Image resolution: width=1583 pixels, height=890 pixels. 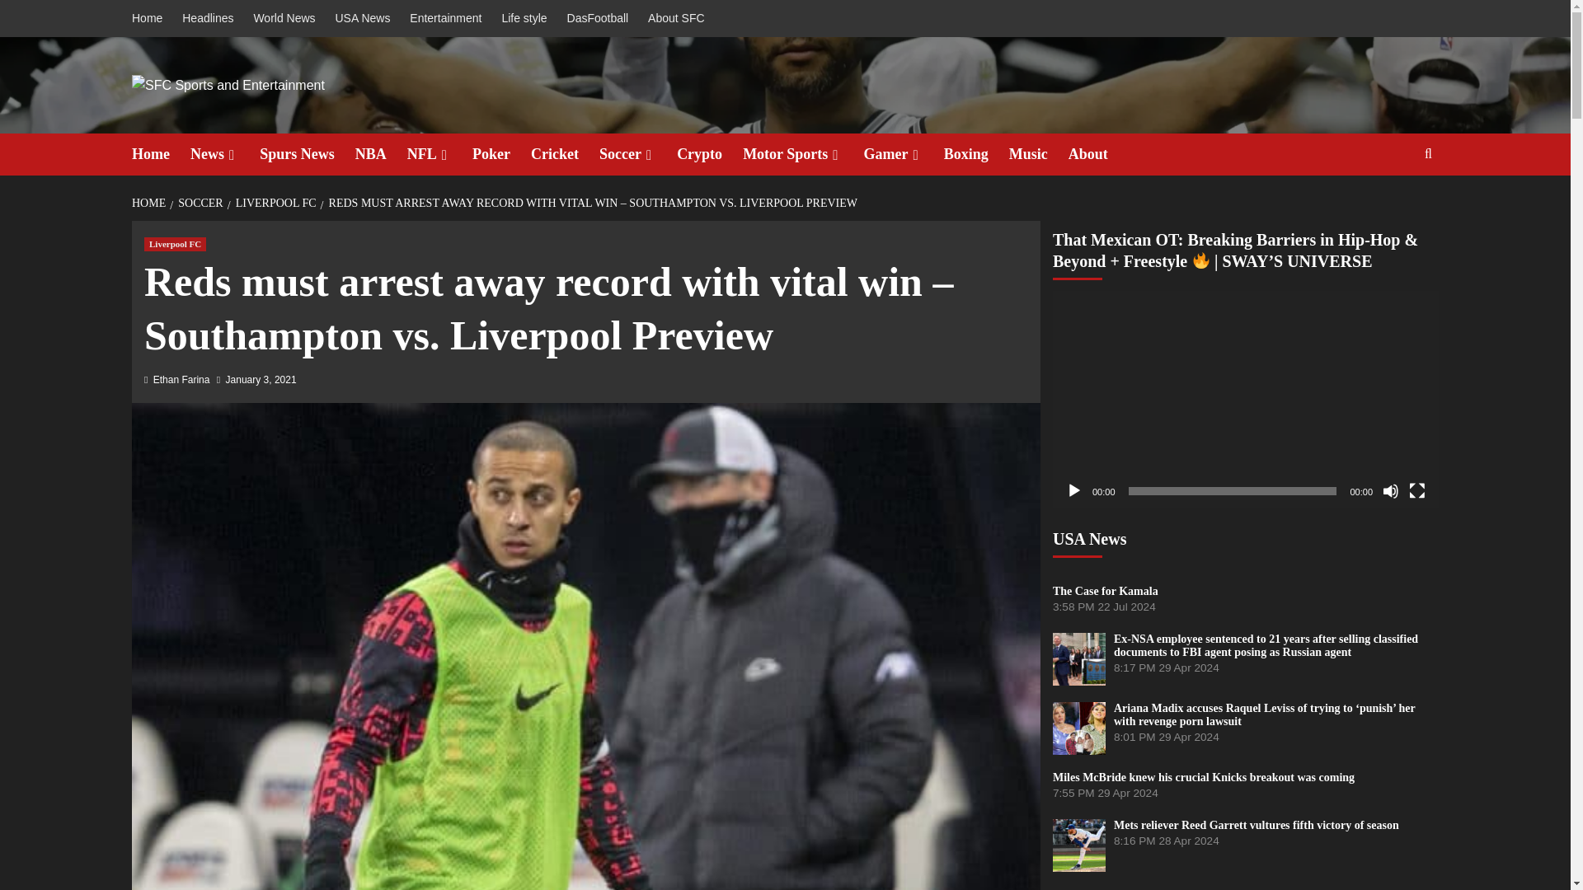 What do you see at coordinates (445, 18) in the screenshot?
I see `Entertainment` at bounding box center [445, 18].